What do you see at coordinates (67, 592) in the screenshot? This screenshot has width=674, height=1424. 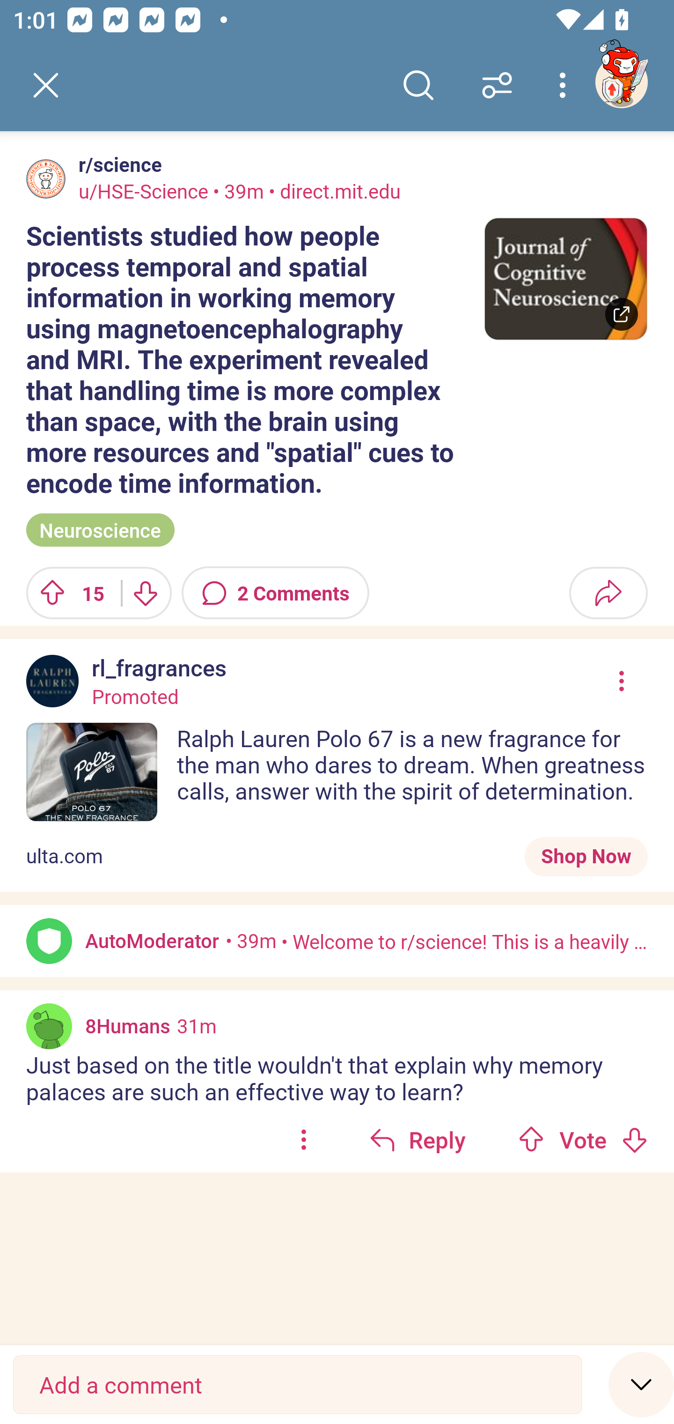 I see `Upvote 15` at bounding box center [67, 592].